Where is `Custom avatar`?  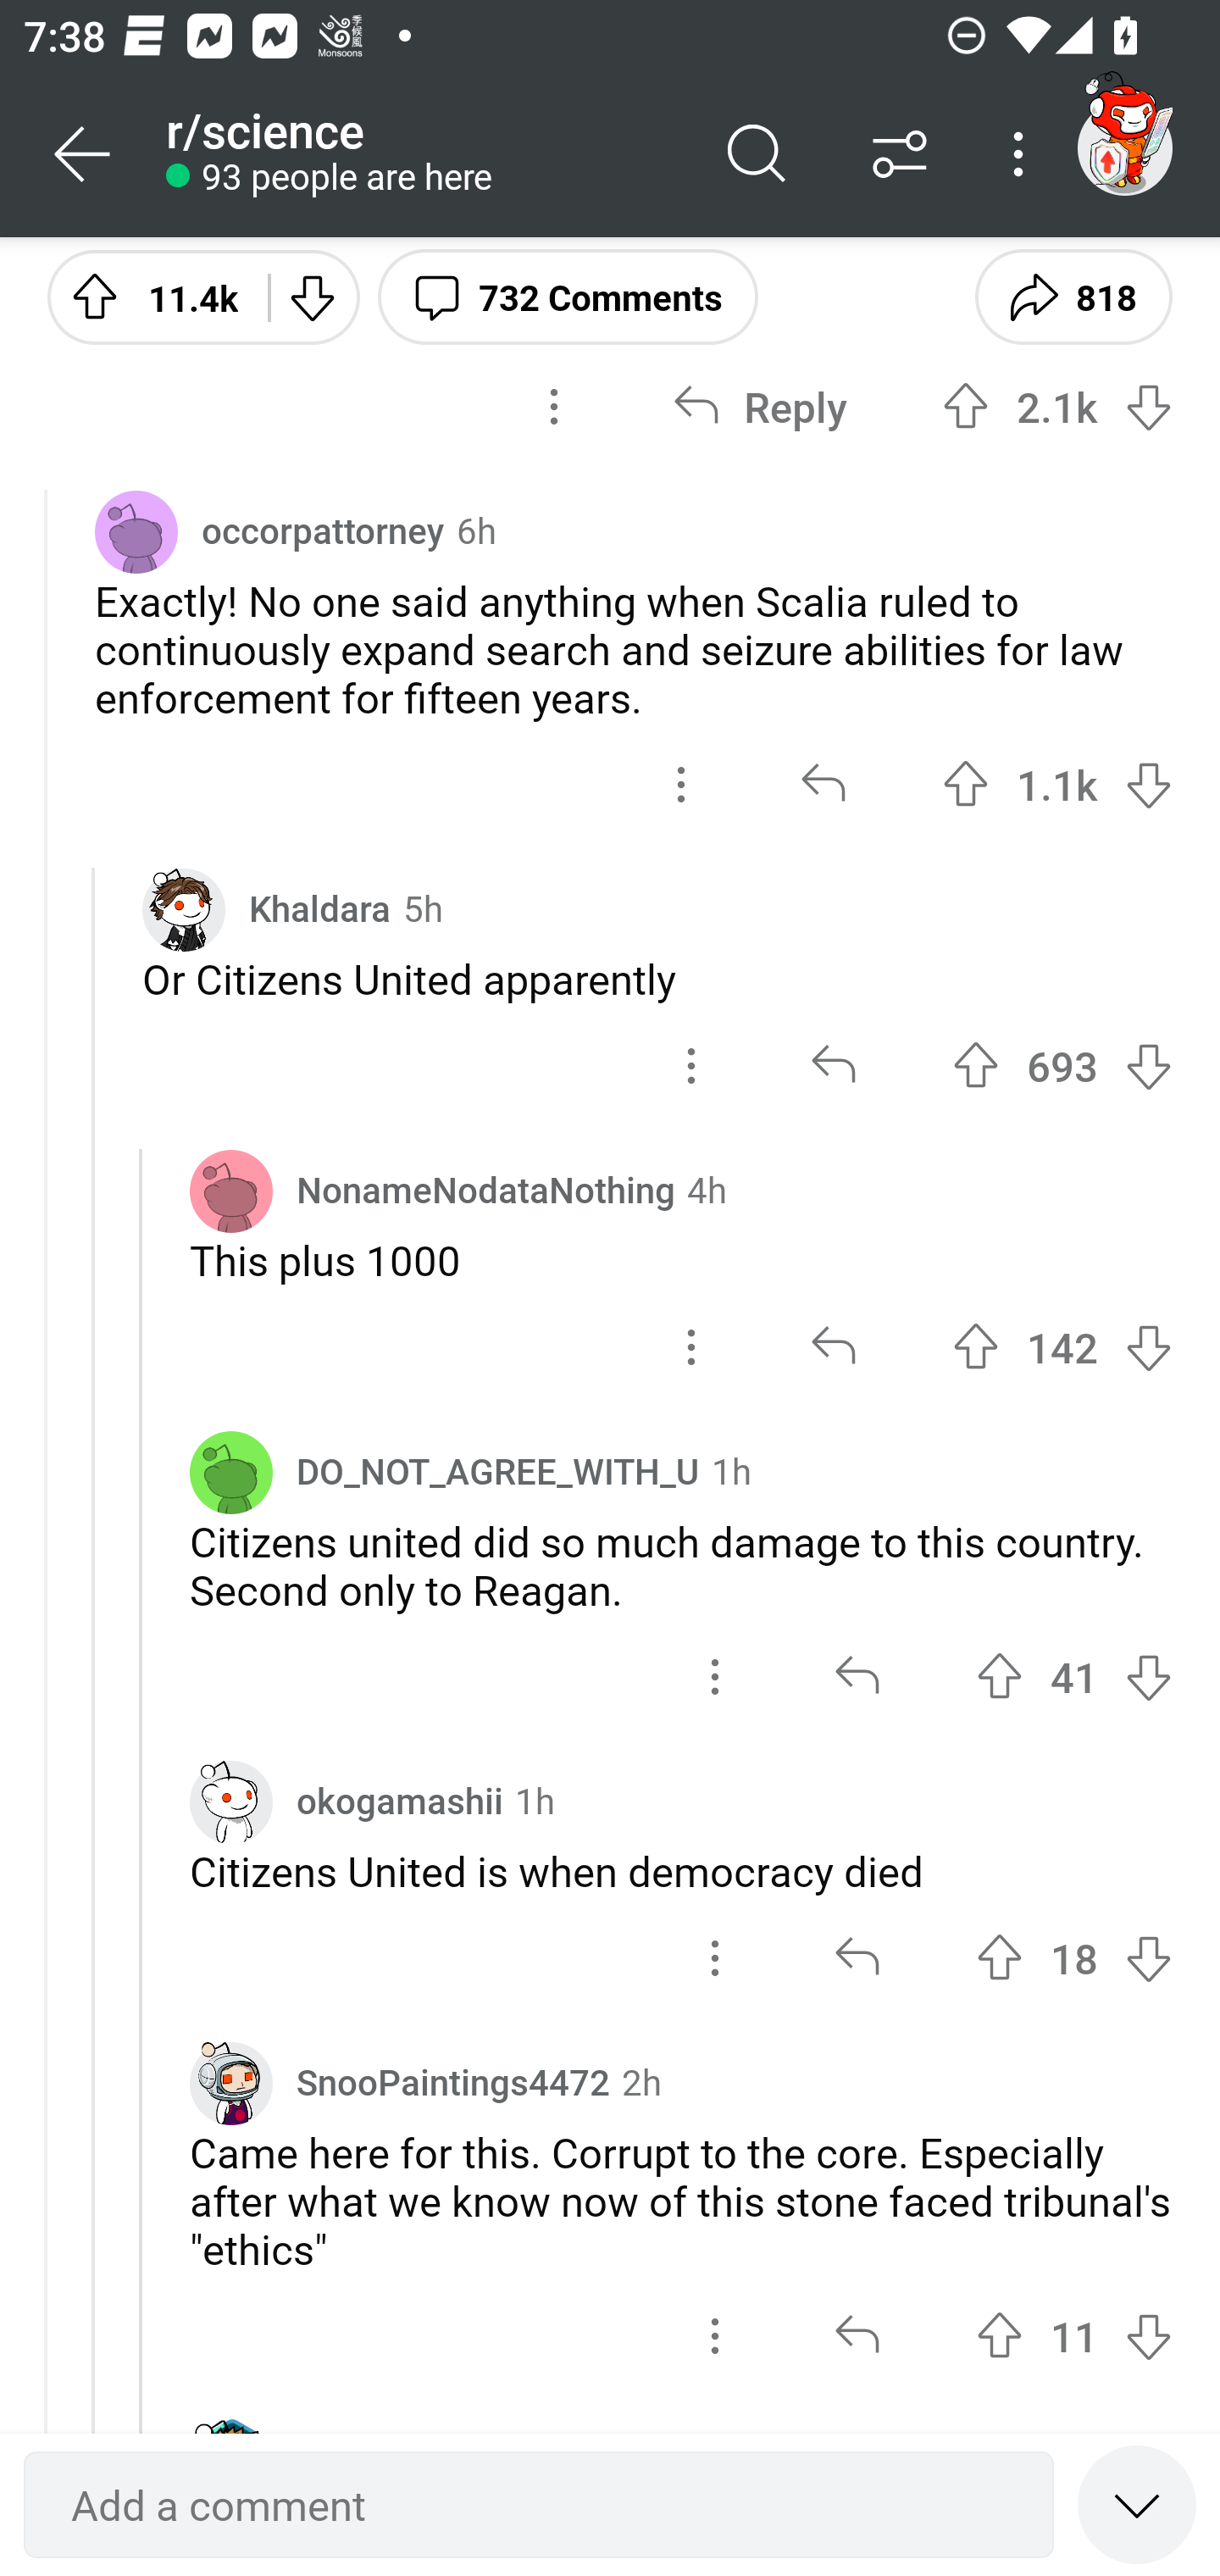
Custom avatar is located at coordinates (231, 2084).